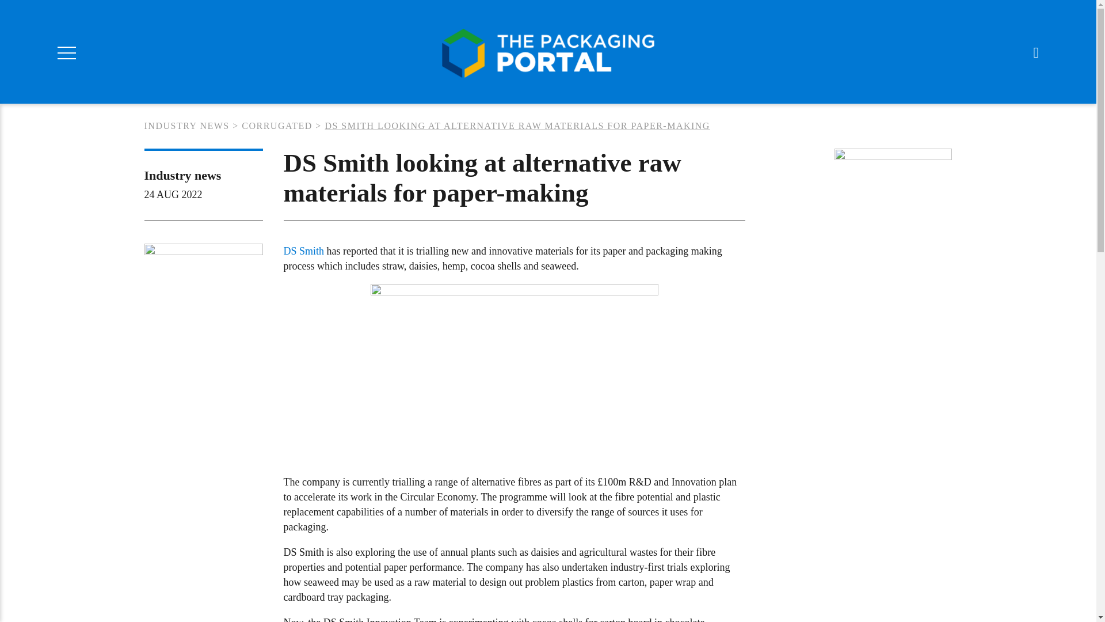 This screenshot has height=622, width=1105. Describe the element at coordinates (277, 126) in the screenshot. I see `CORRUGATED` at that location.